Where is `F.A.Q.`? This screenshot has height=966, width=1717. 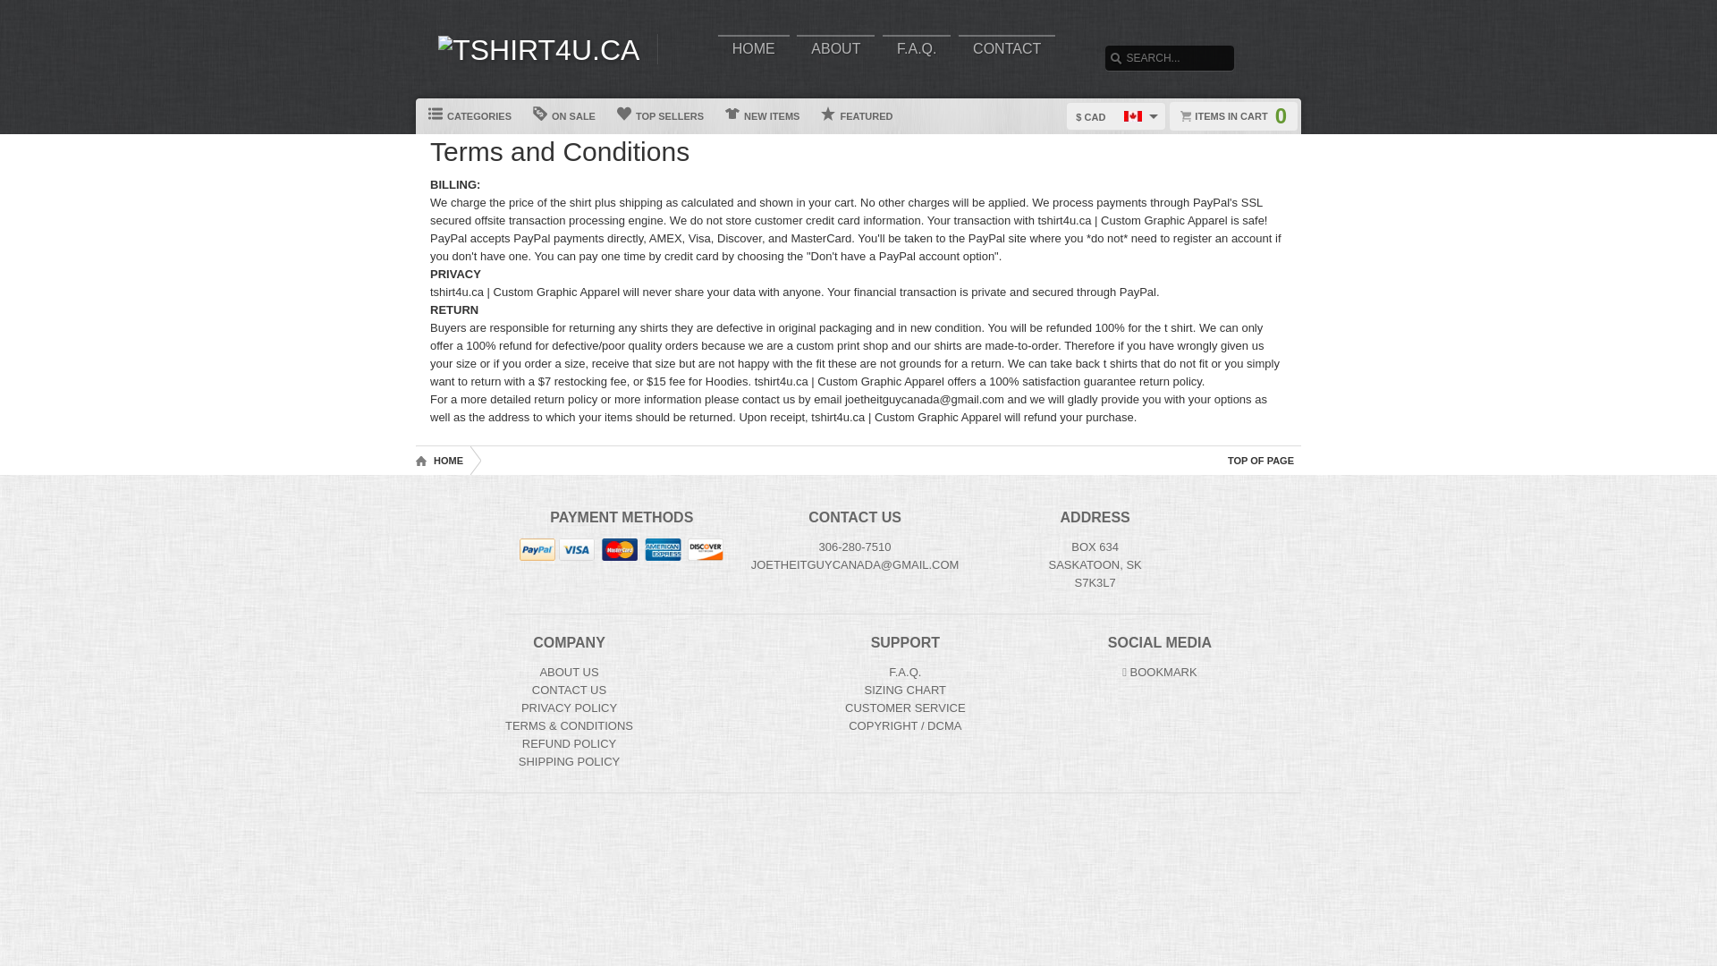 F.A.Q. is located at coordinates (916, 48).